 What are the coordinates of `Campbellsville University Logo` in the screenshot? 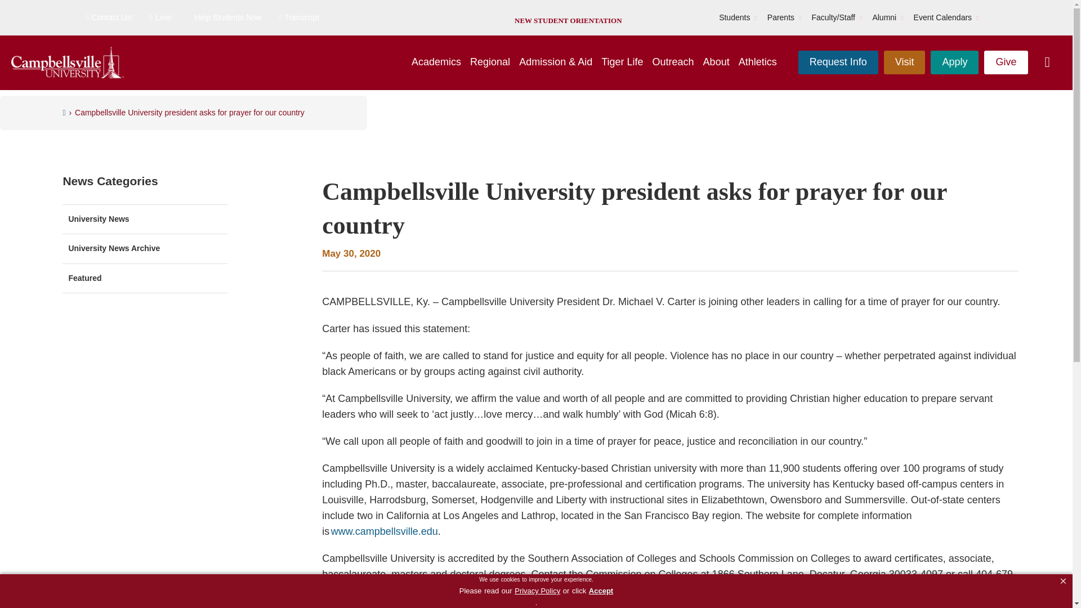 It's located at (68, 63).